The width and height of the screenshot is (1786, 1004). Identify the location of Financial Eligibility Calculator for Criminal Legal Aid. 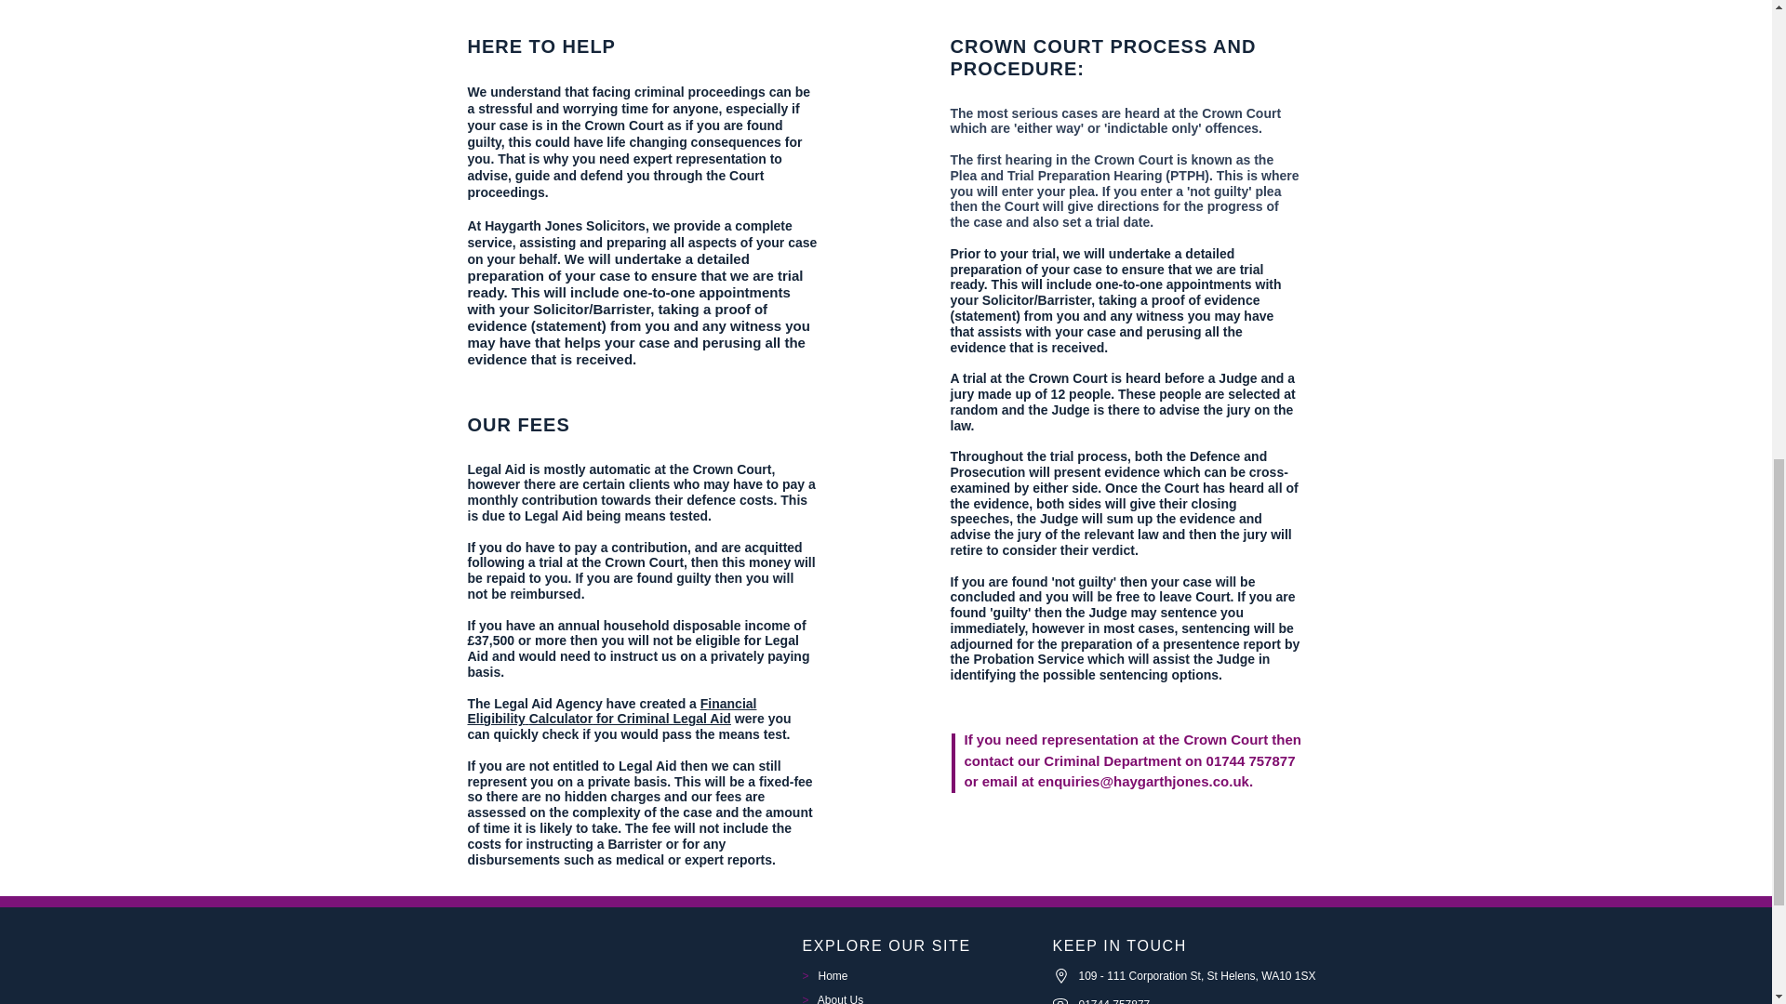
(610, 711).